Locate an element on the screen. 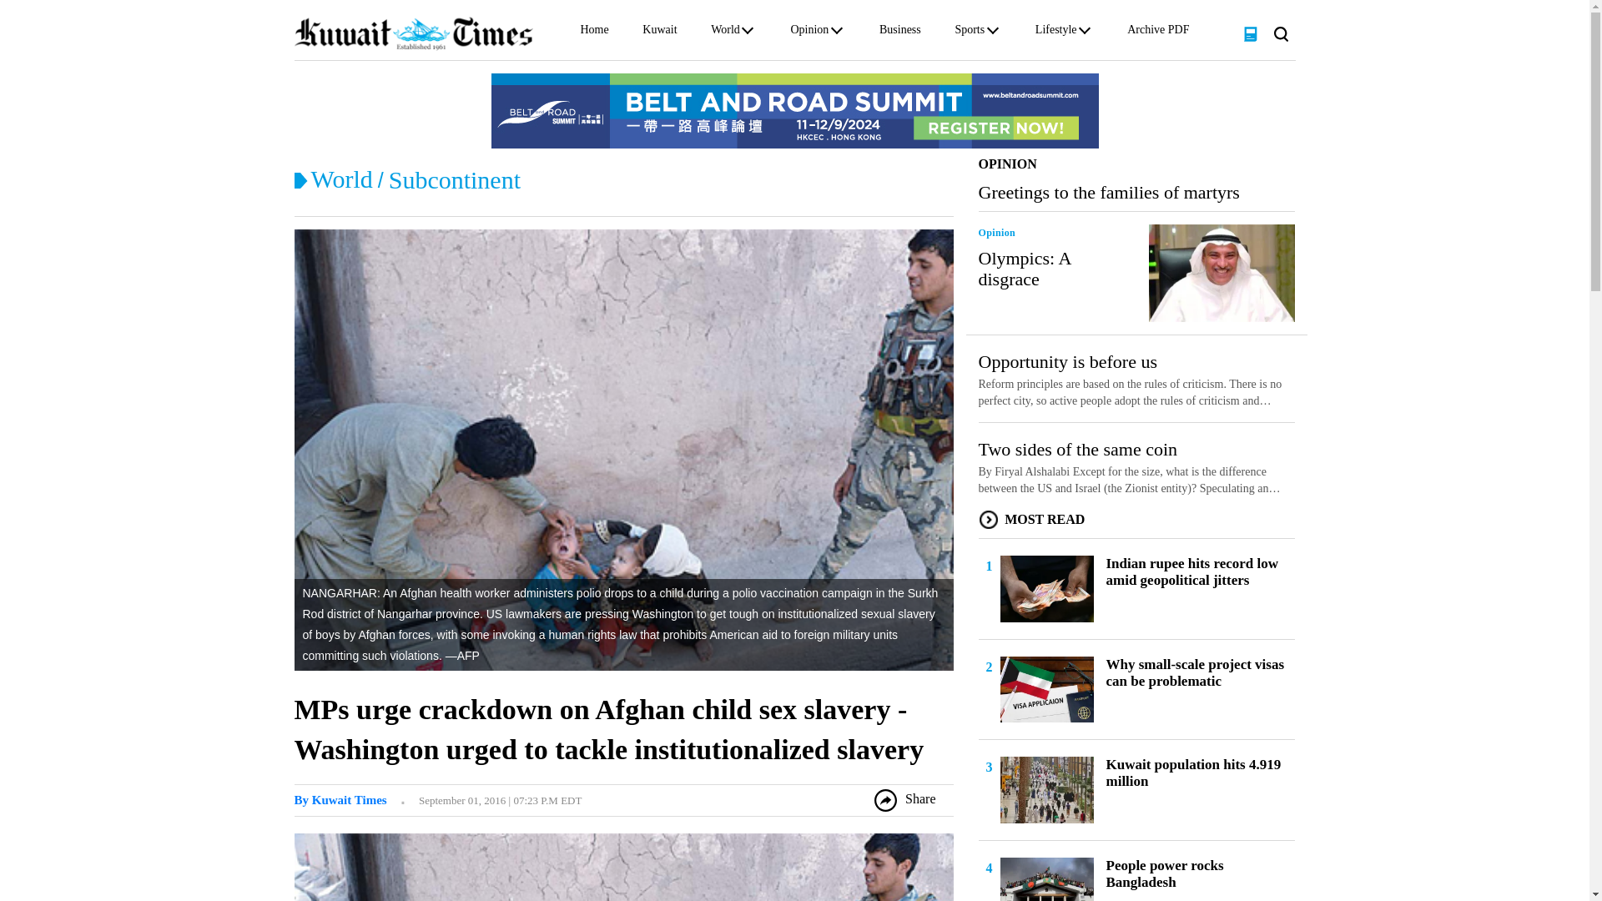  talal is located at coordinates (339, 799).